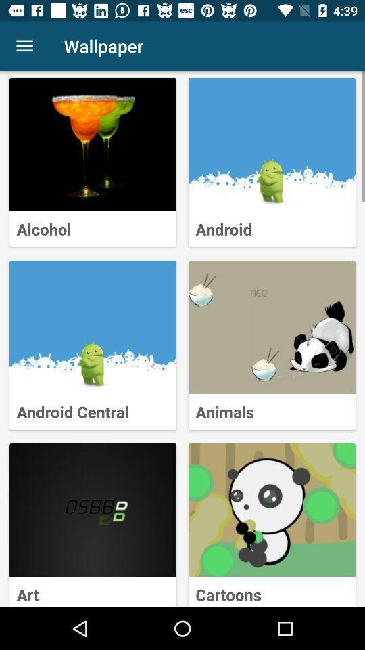 The width and height of the screenshot is (365, 650). What do you see at coordinates (272, 328) in the screenshot?
I see `click animals` at bounding box center [272, 328].